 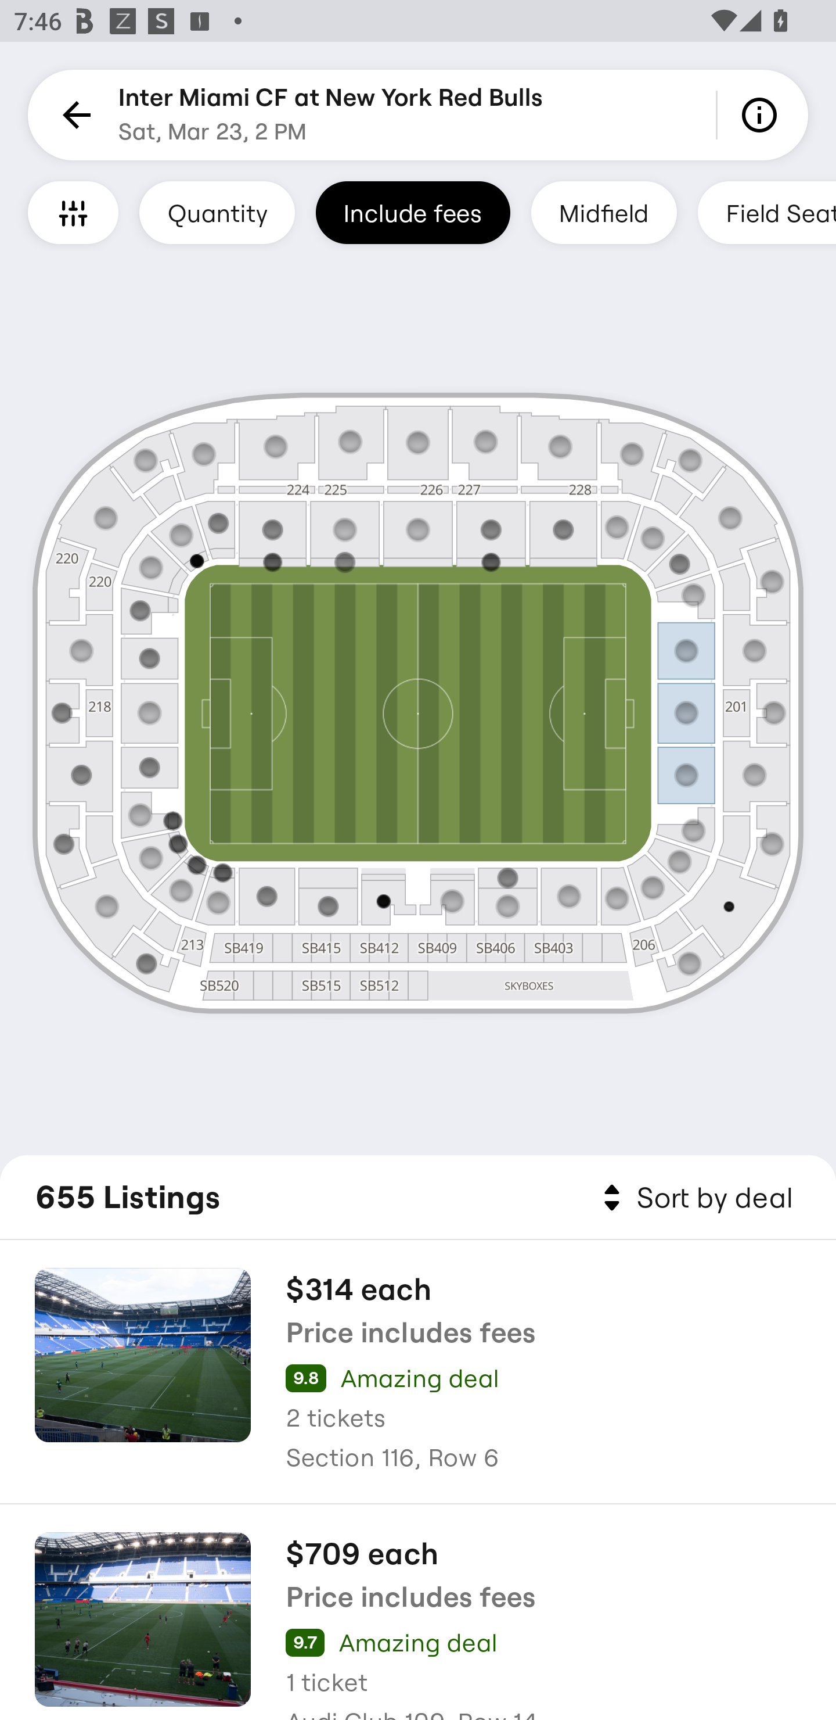 I want to click on Filters and Accessible Seating, so click(x=73, y=212).